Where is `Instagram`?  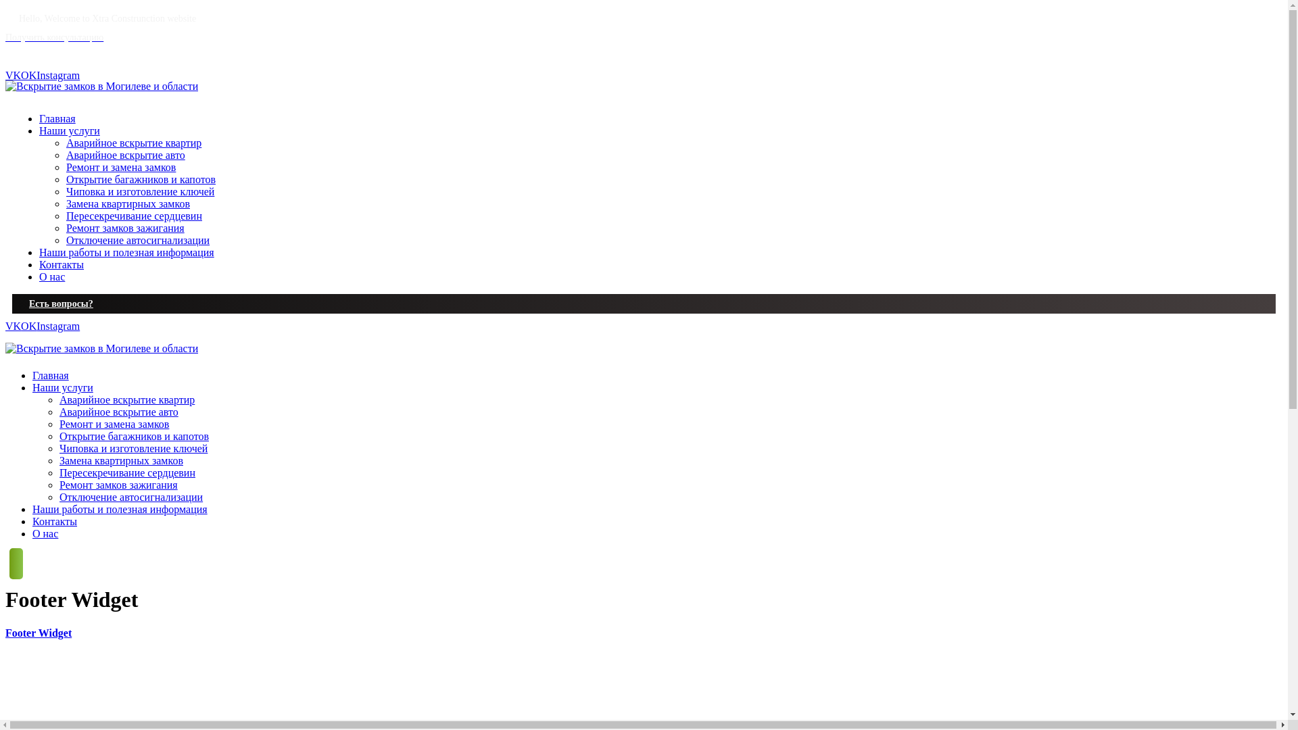
Instagram is located at coordinates (58, 326).